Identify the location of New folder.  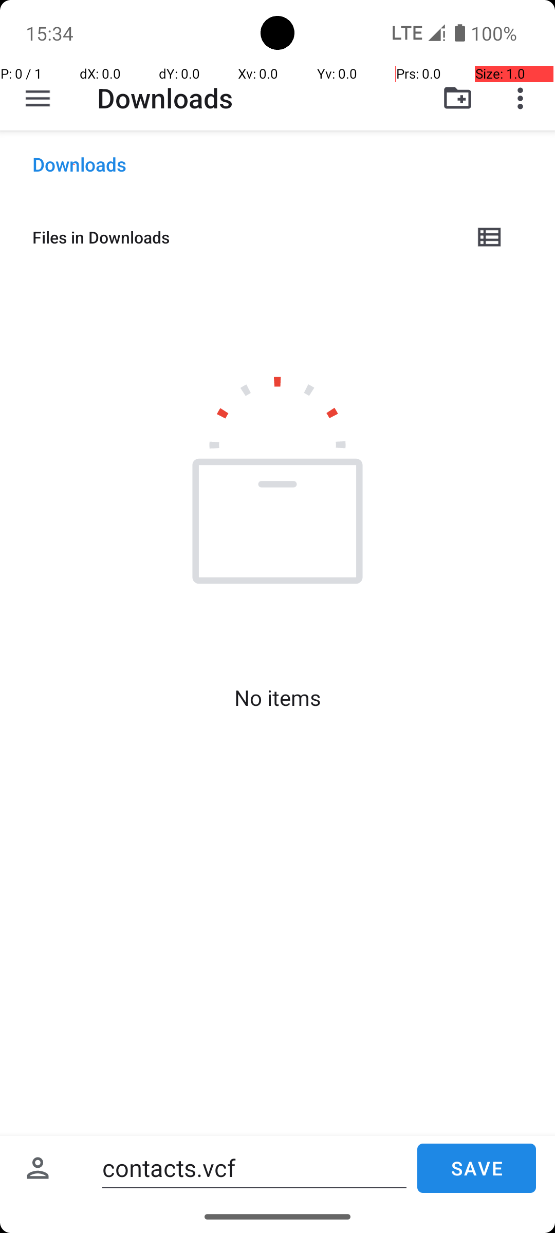
(457, 98).